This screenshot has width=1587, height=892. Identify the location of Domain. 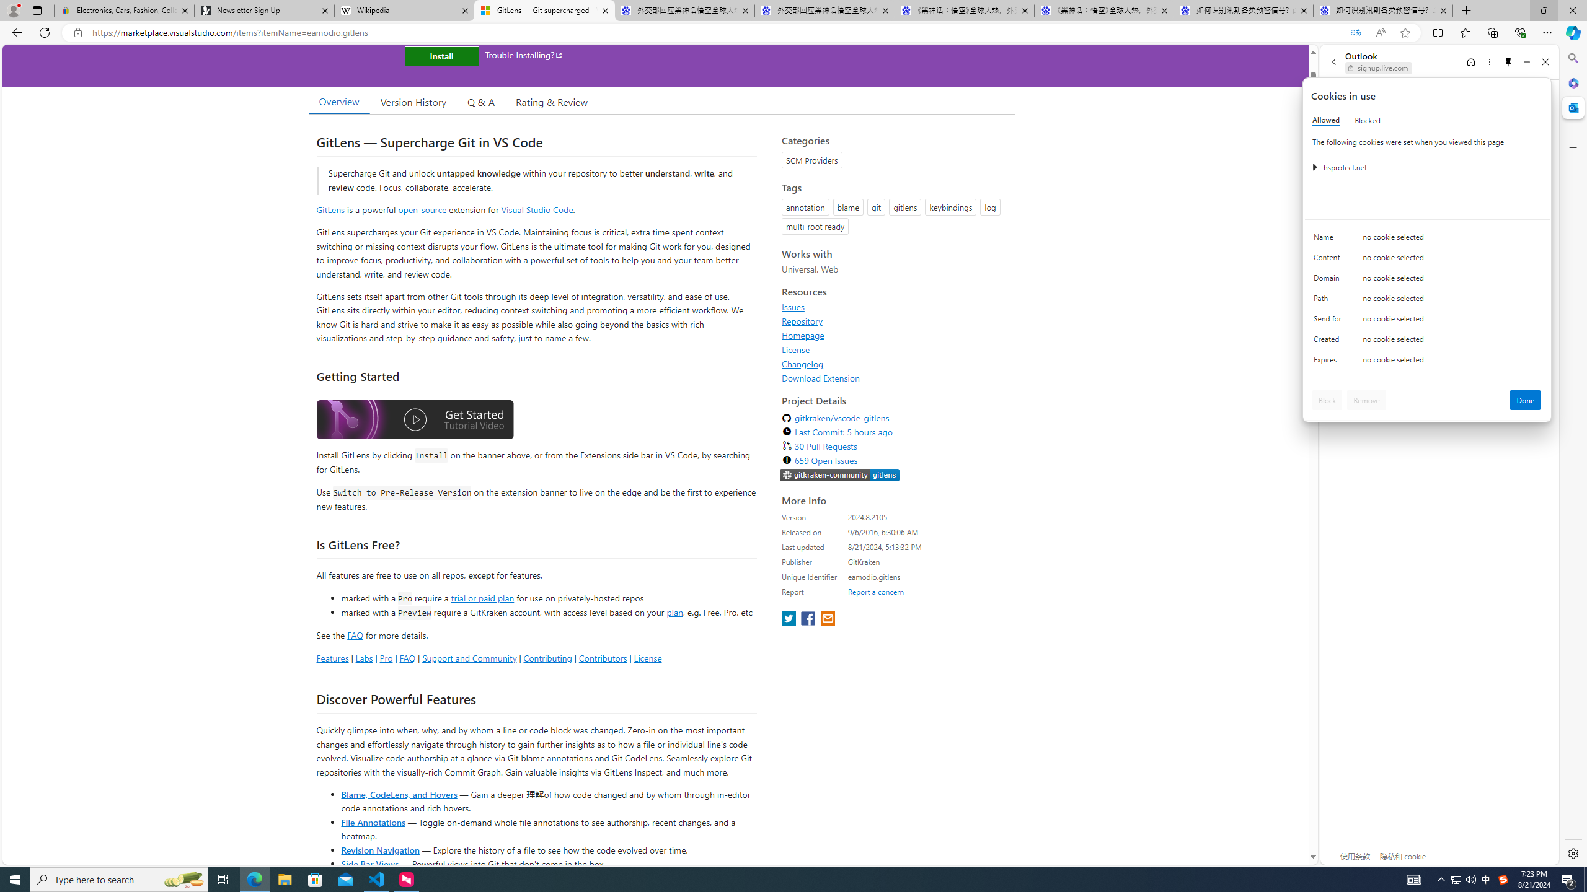
(1330, 281).